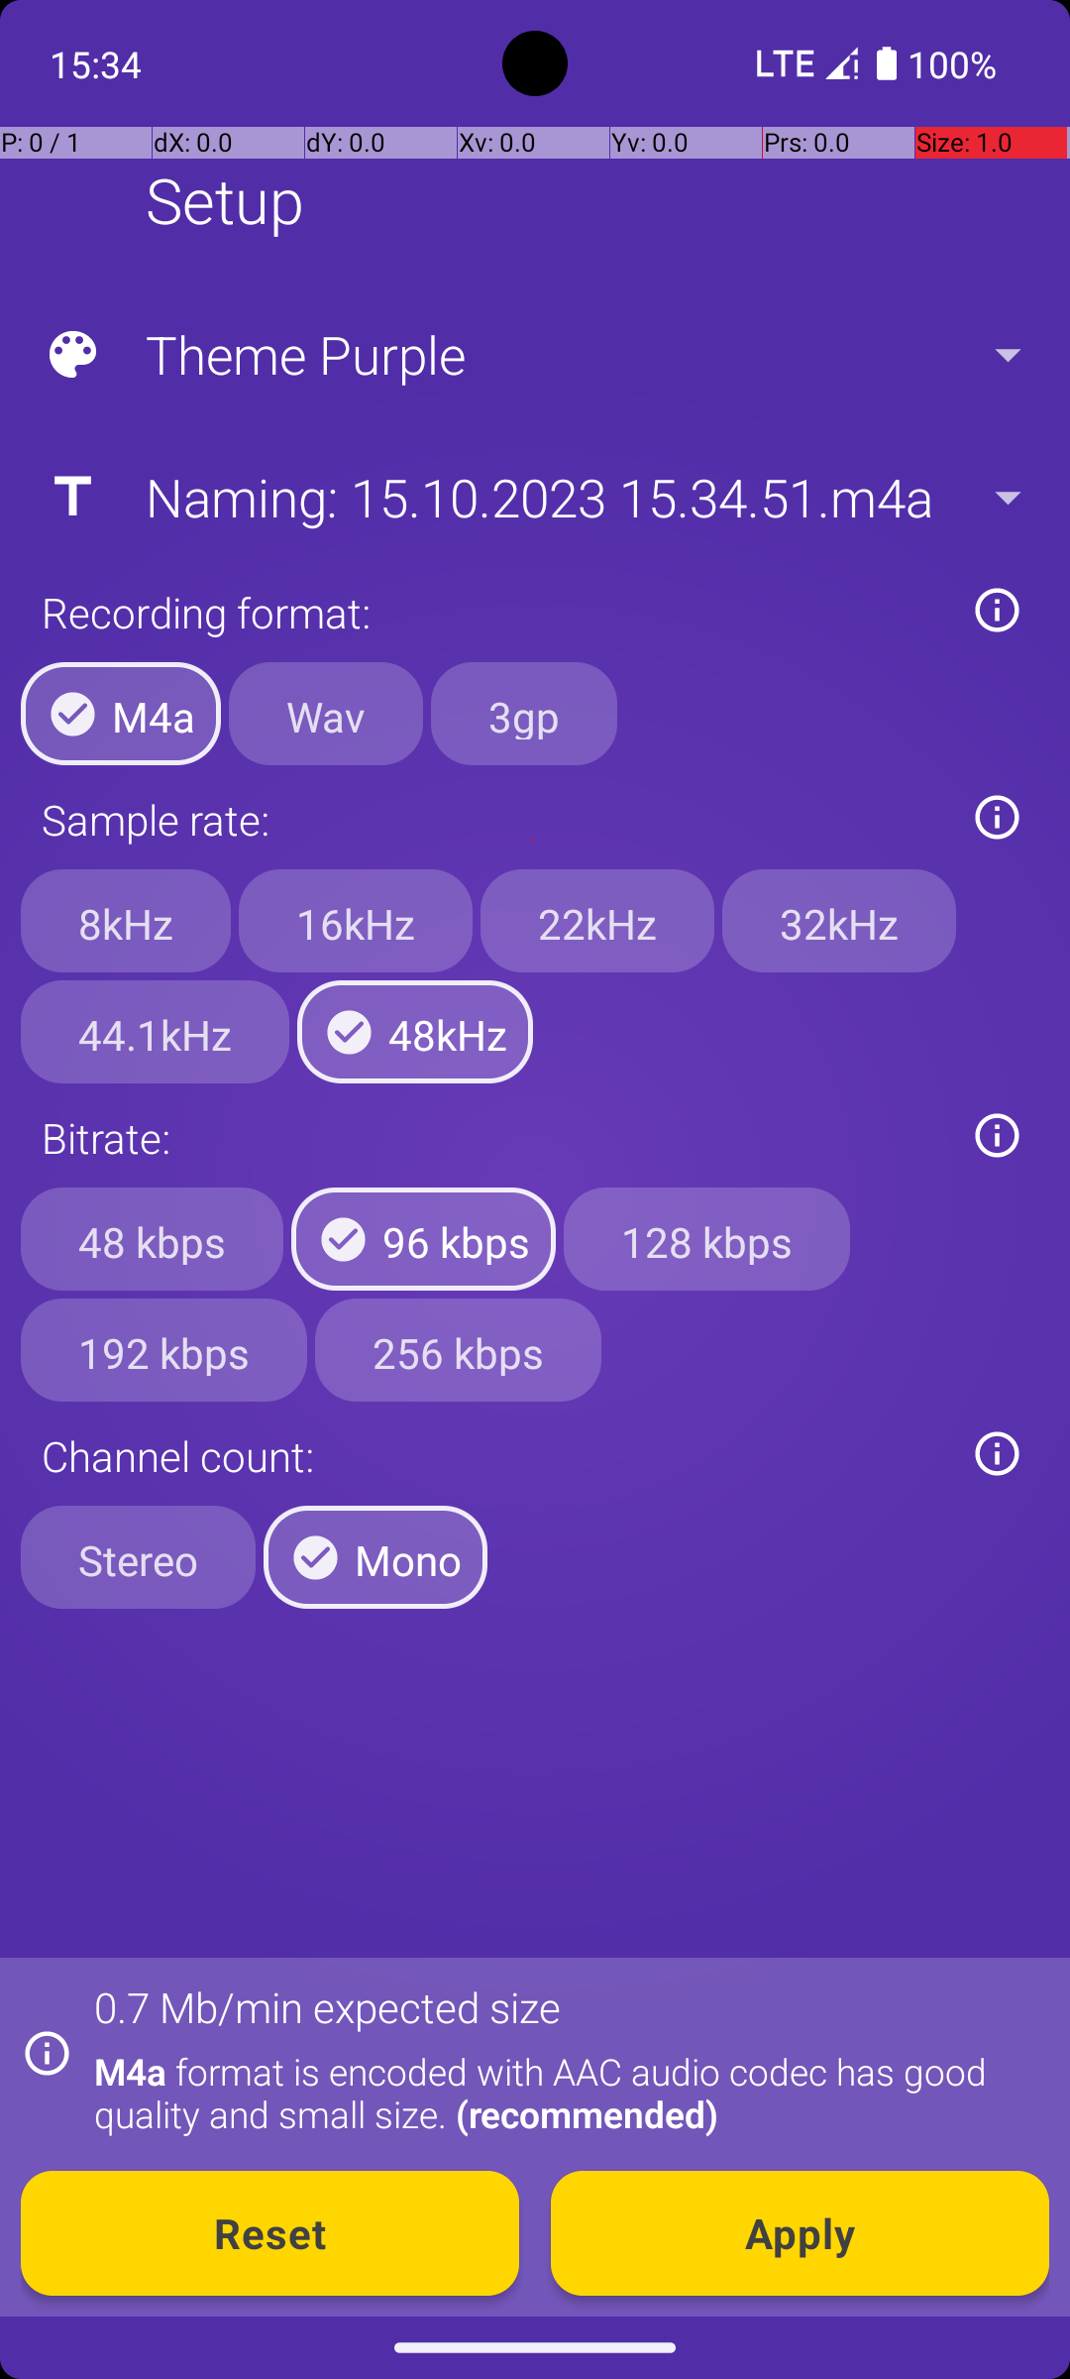 The height and width of the screenshot is (2379, 1070). I want to click on Naming: 15.10.2023 15.34.51.m4a, so click(533, 497).